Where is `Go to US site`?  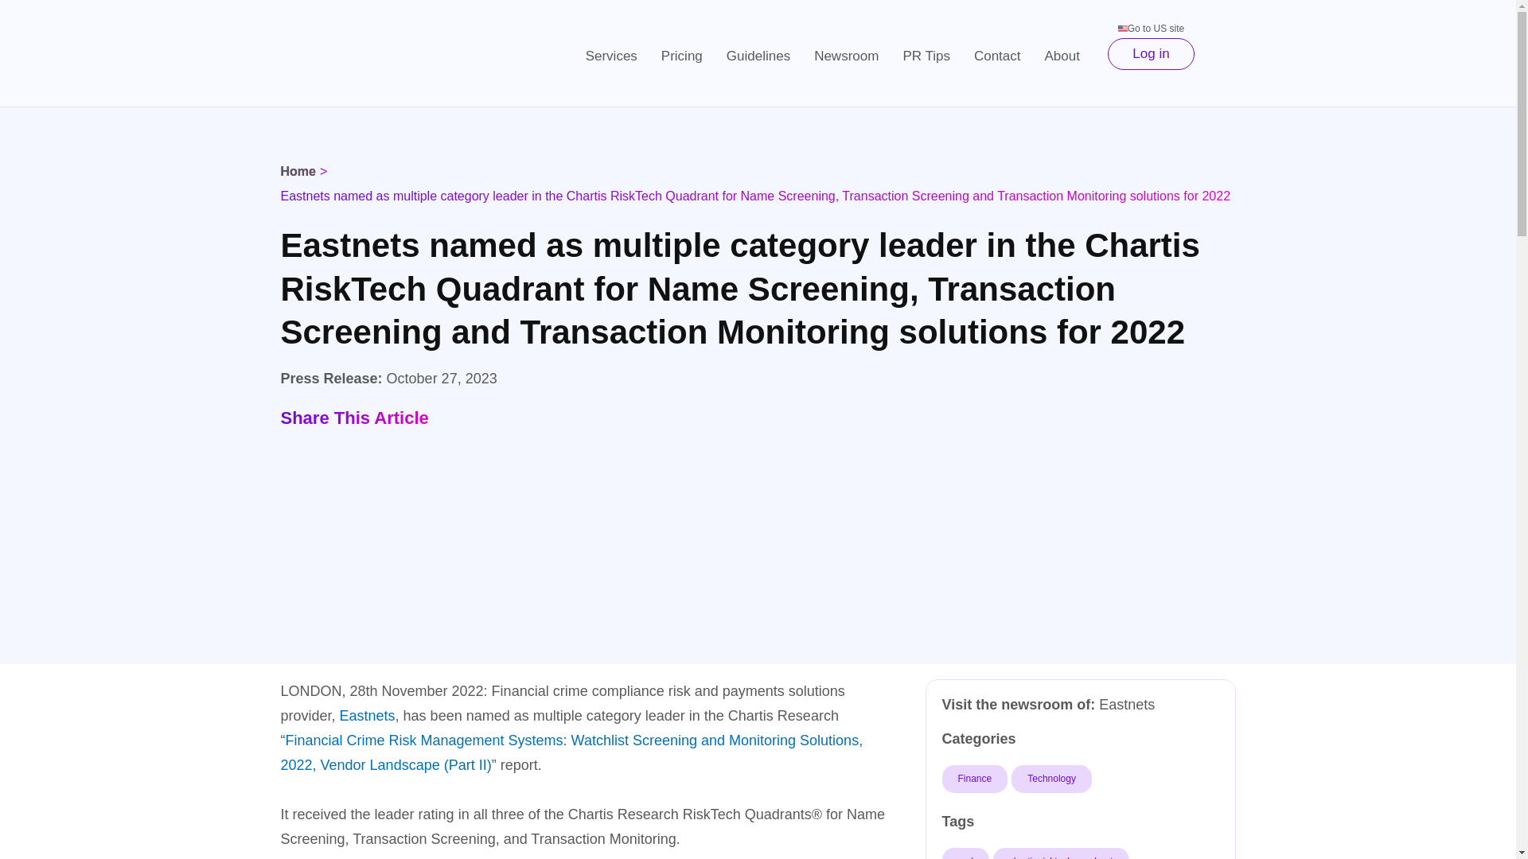 Go to US site is located at coordinates (1151, 28).